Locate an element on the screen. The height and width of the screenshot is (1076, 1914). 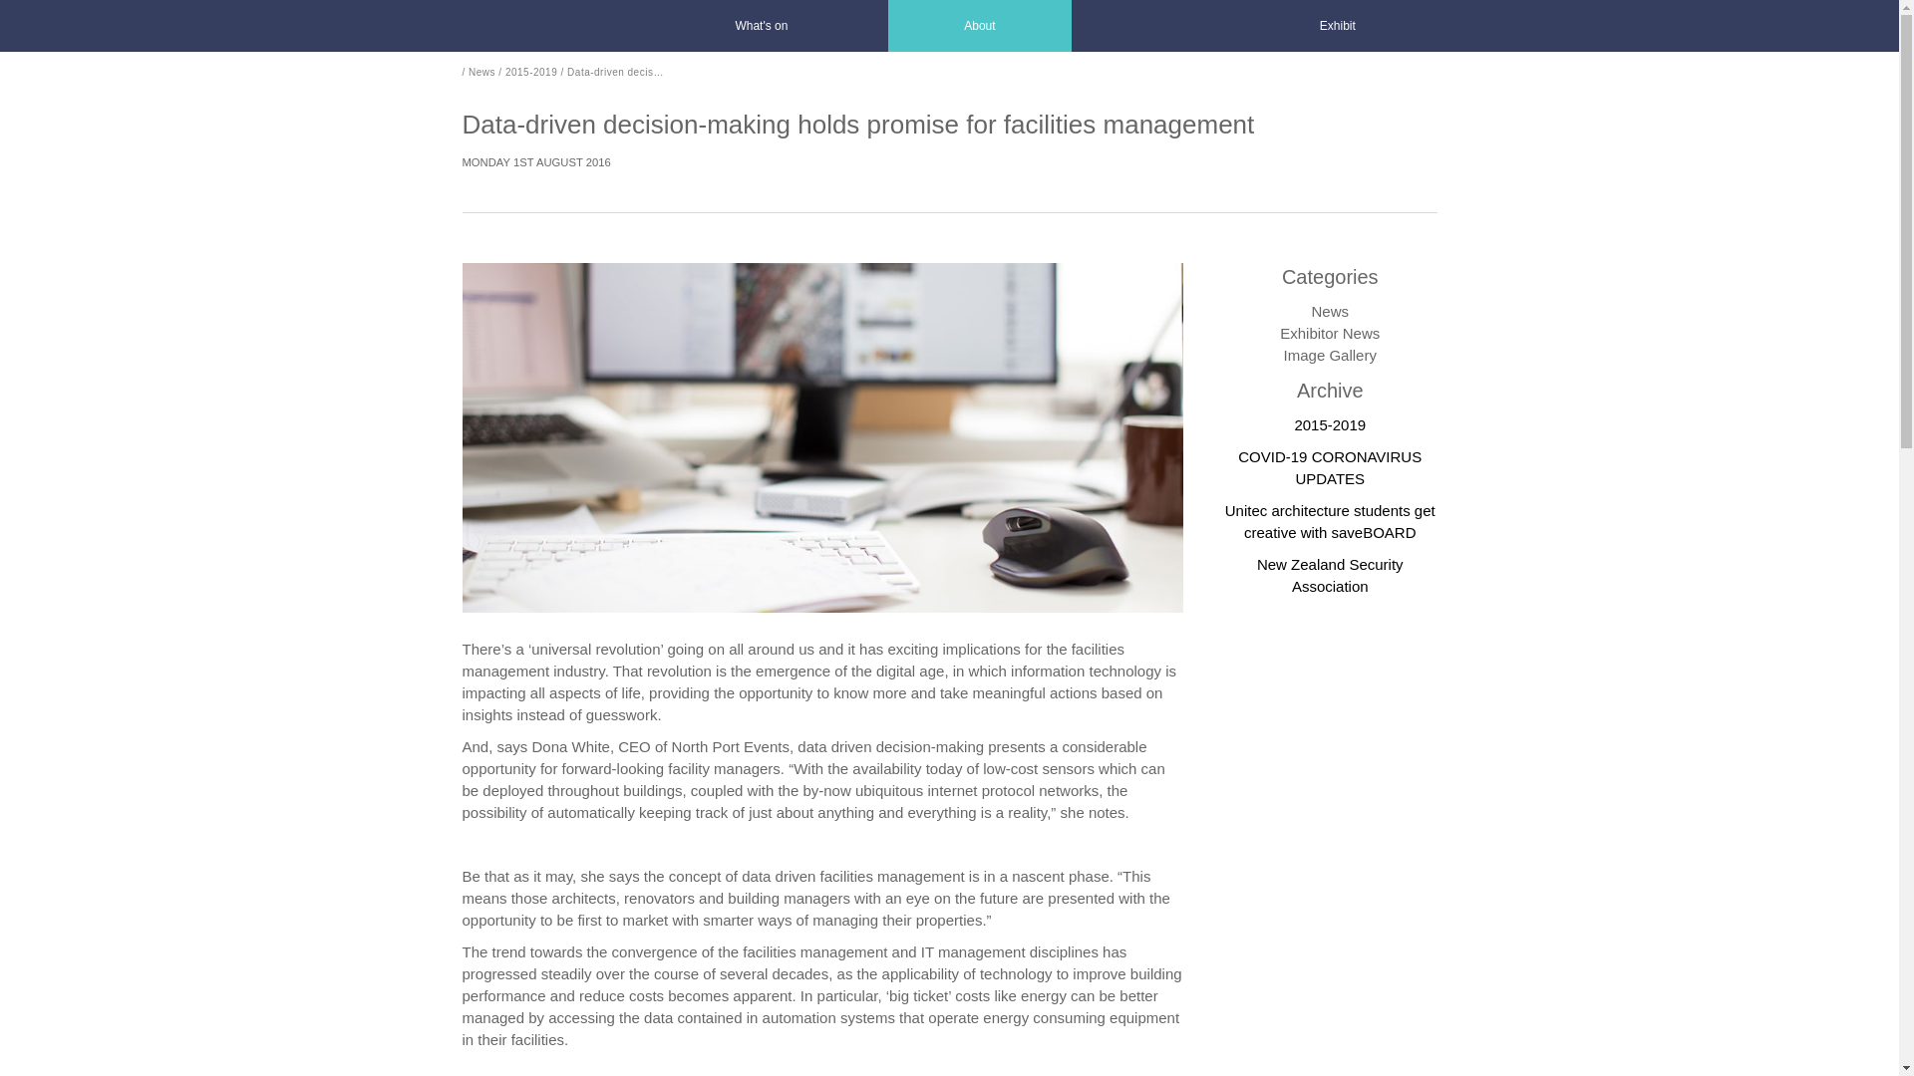
Exhibitor info is located at coordinates (1338, 26).